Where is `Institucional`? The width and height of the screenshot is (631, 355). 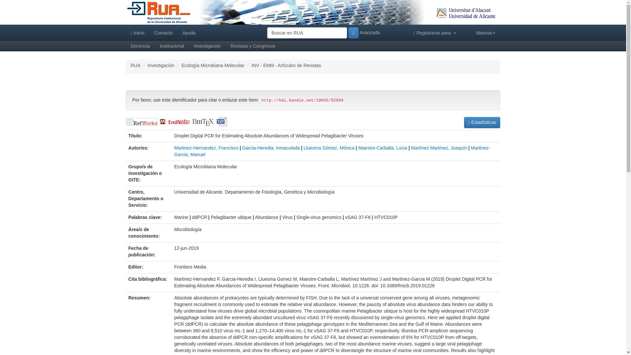 Institucional is located at coordinates (172, 46).